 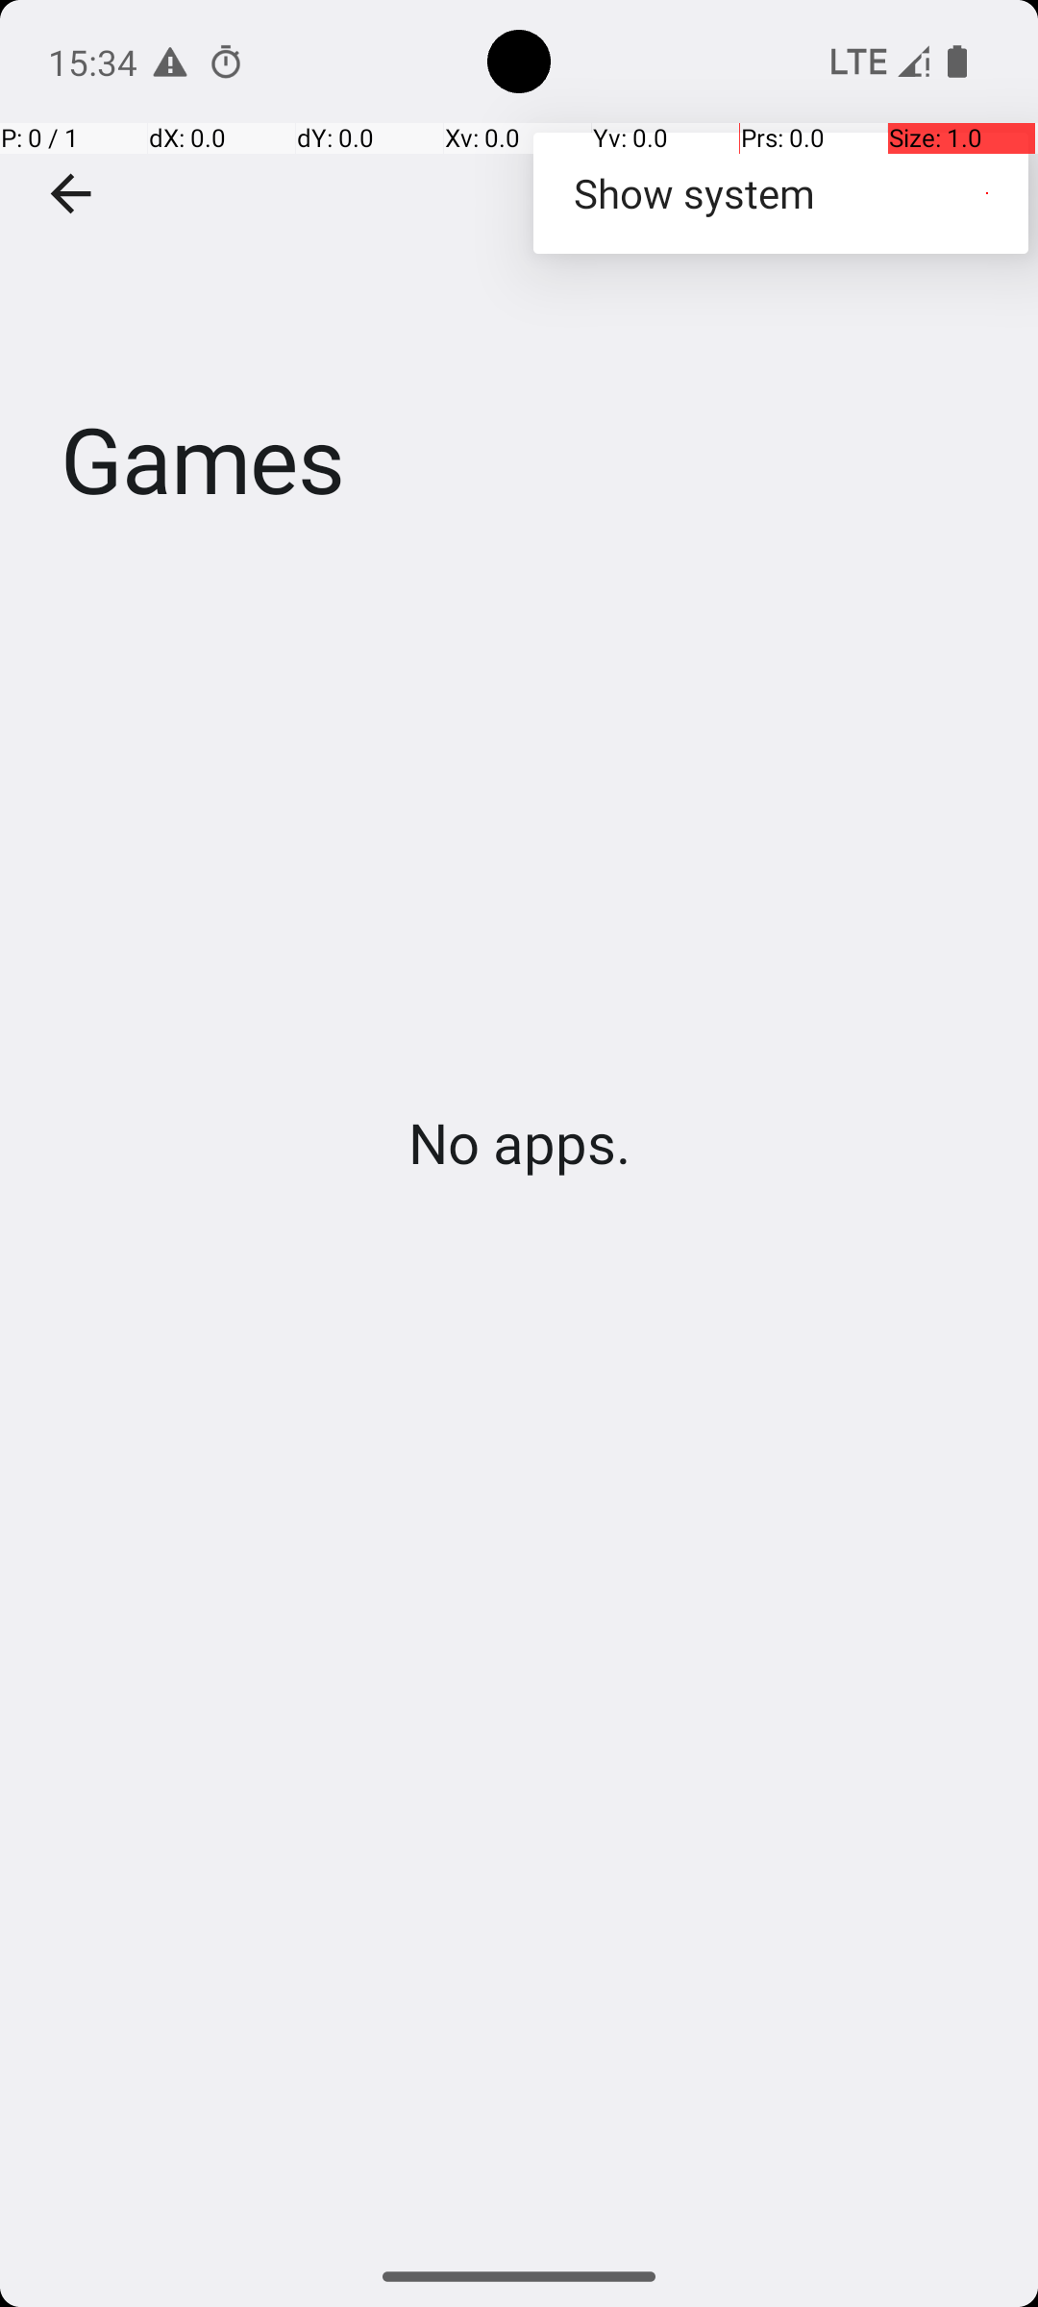 I want to click on Show system, so click(x=780, y=192).